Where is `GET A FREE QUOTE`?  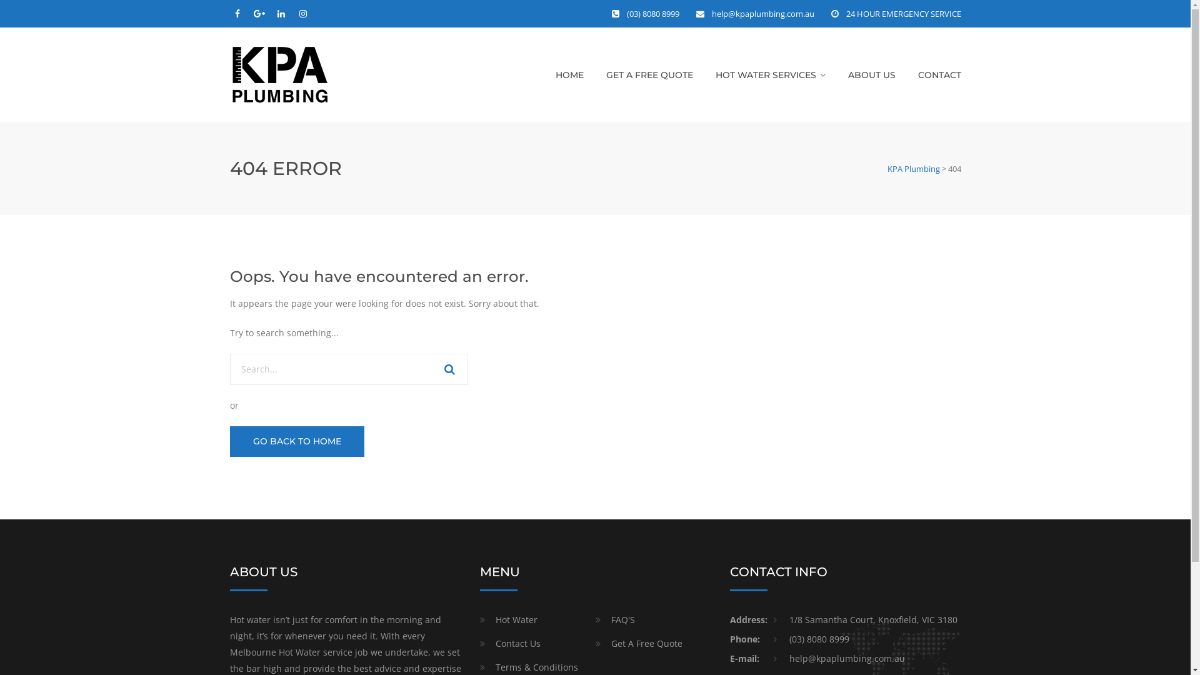
GET A FREE QUOTE is located at coordinates (650, 75).